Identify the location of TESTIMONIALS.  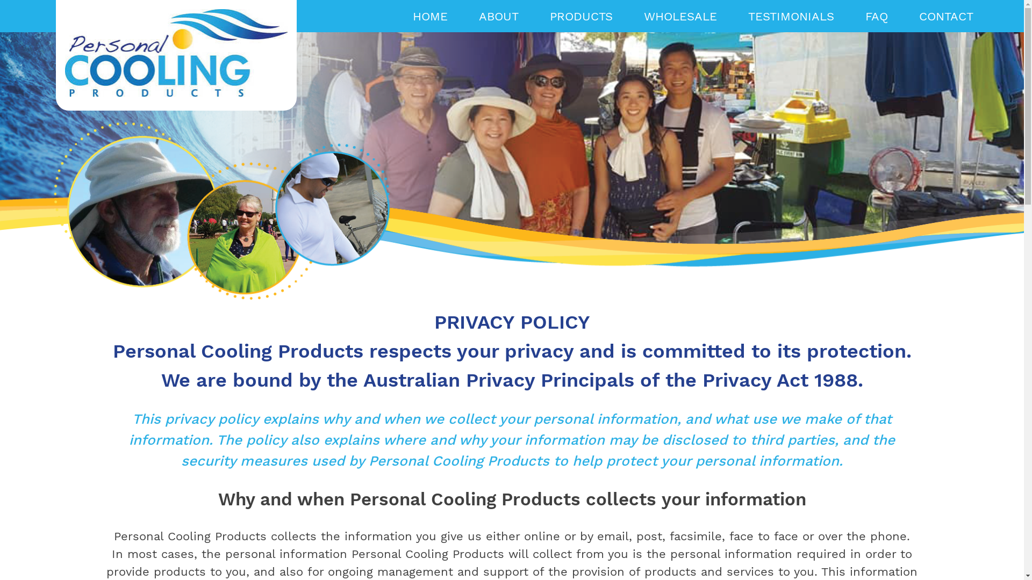
(791, 16).